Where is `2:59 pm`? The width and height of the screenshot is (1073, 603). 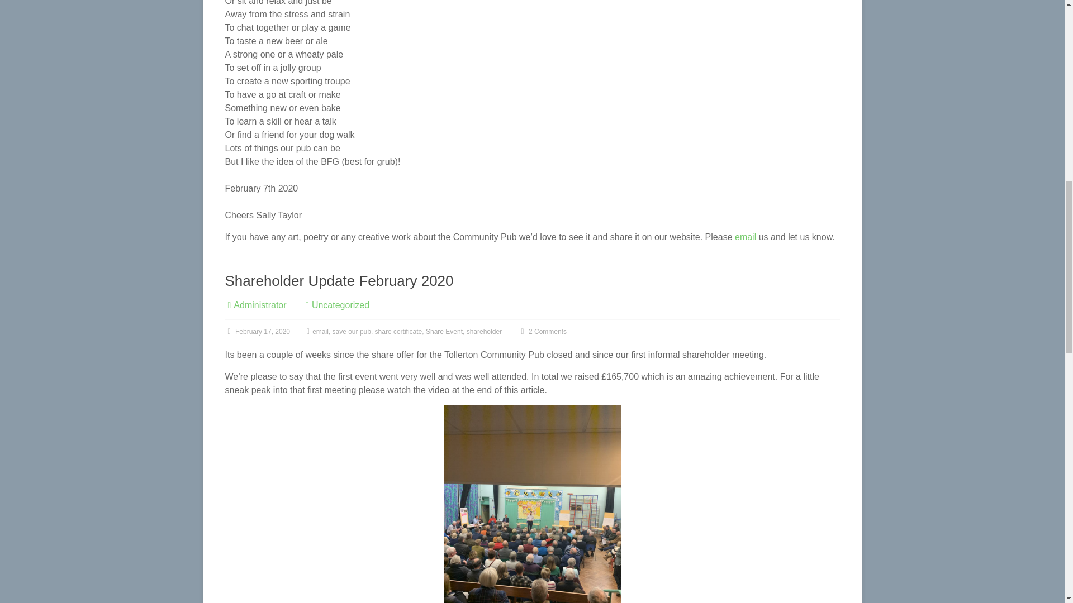
2:59 pm is located at coordinates (257, 332).